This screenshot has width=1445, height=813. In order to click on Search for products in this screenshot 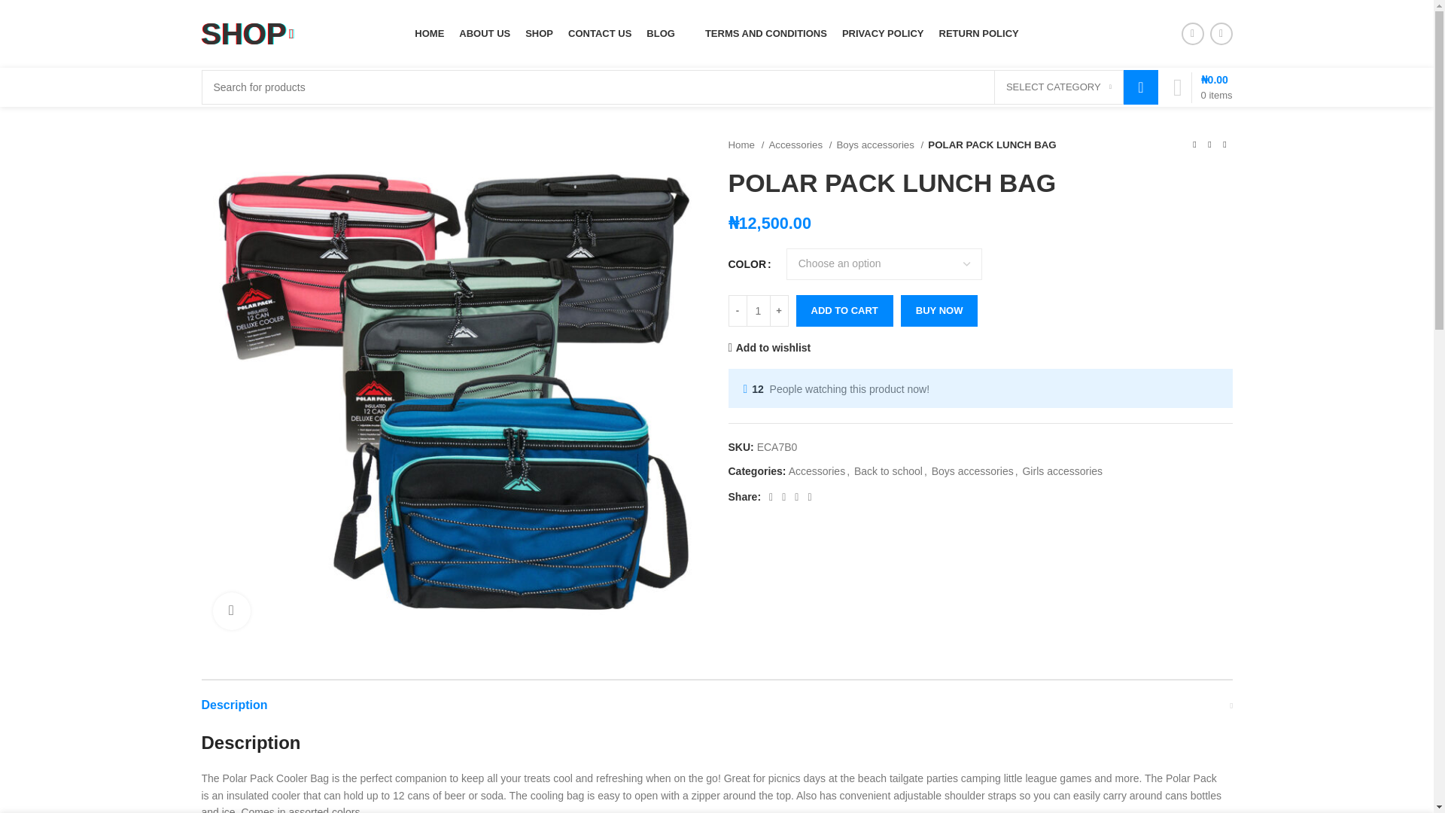, I will do `click(680, 87)`.